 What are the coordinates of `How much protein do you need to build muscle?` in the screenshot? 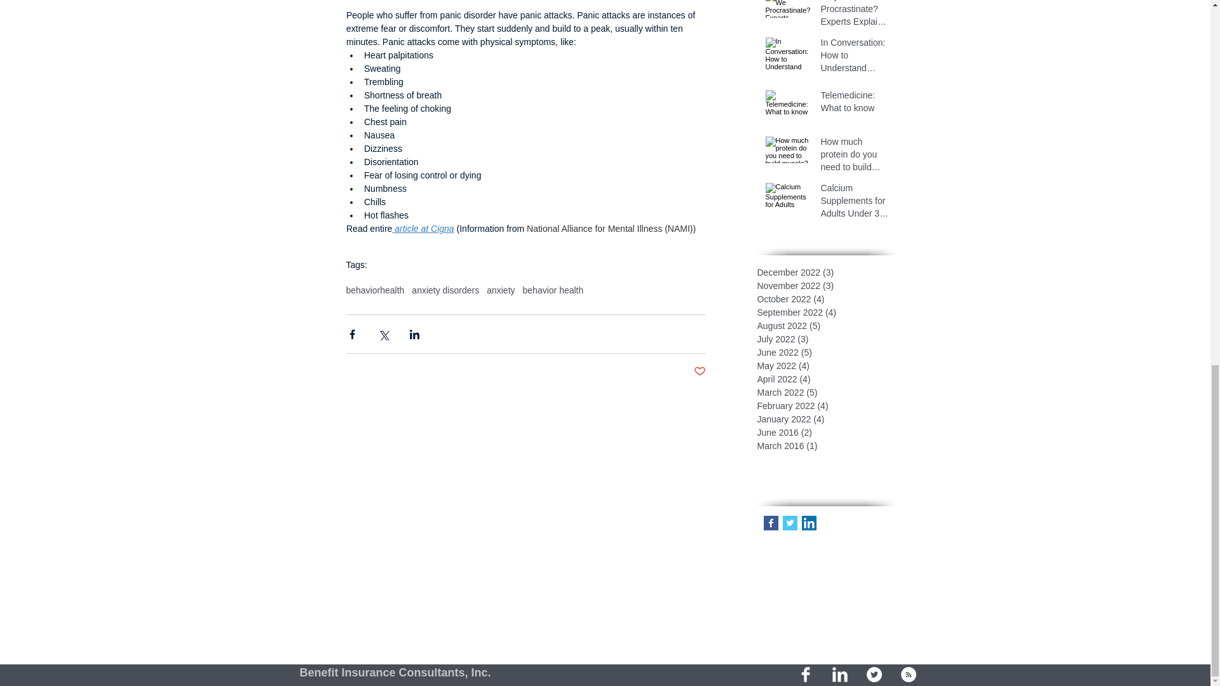 It's located at (855, 156).